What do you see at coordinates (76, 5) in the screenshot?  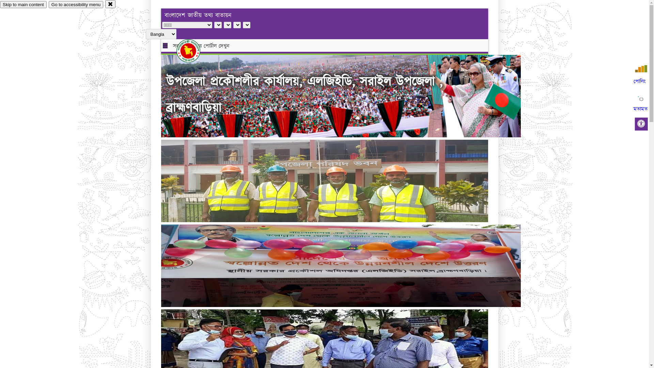 I see `Go to accessibility menu` at bounding box center [76, 5].